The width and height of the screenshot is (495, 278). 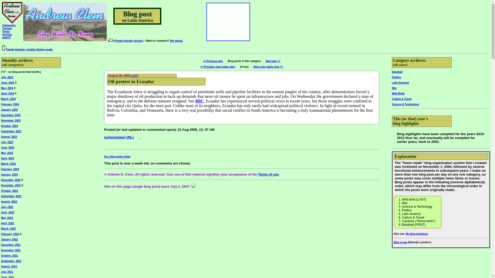 What do you see at coordinates (7, 28) in the screenshot?
I see `Advertisement` at bounding box center [7, 28].